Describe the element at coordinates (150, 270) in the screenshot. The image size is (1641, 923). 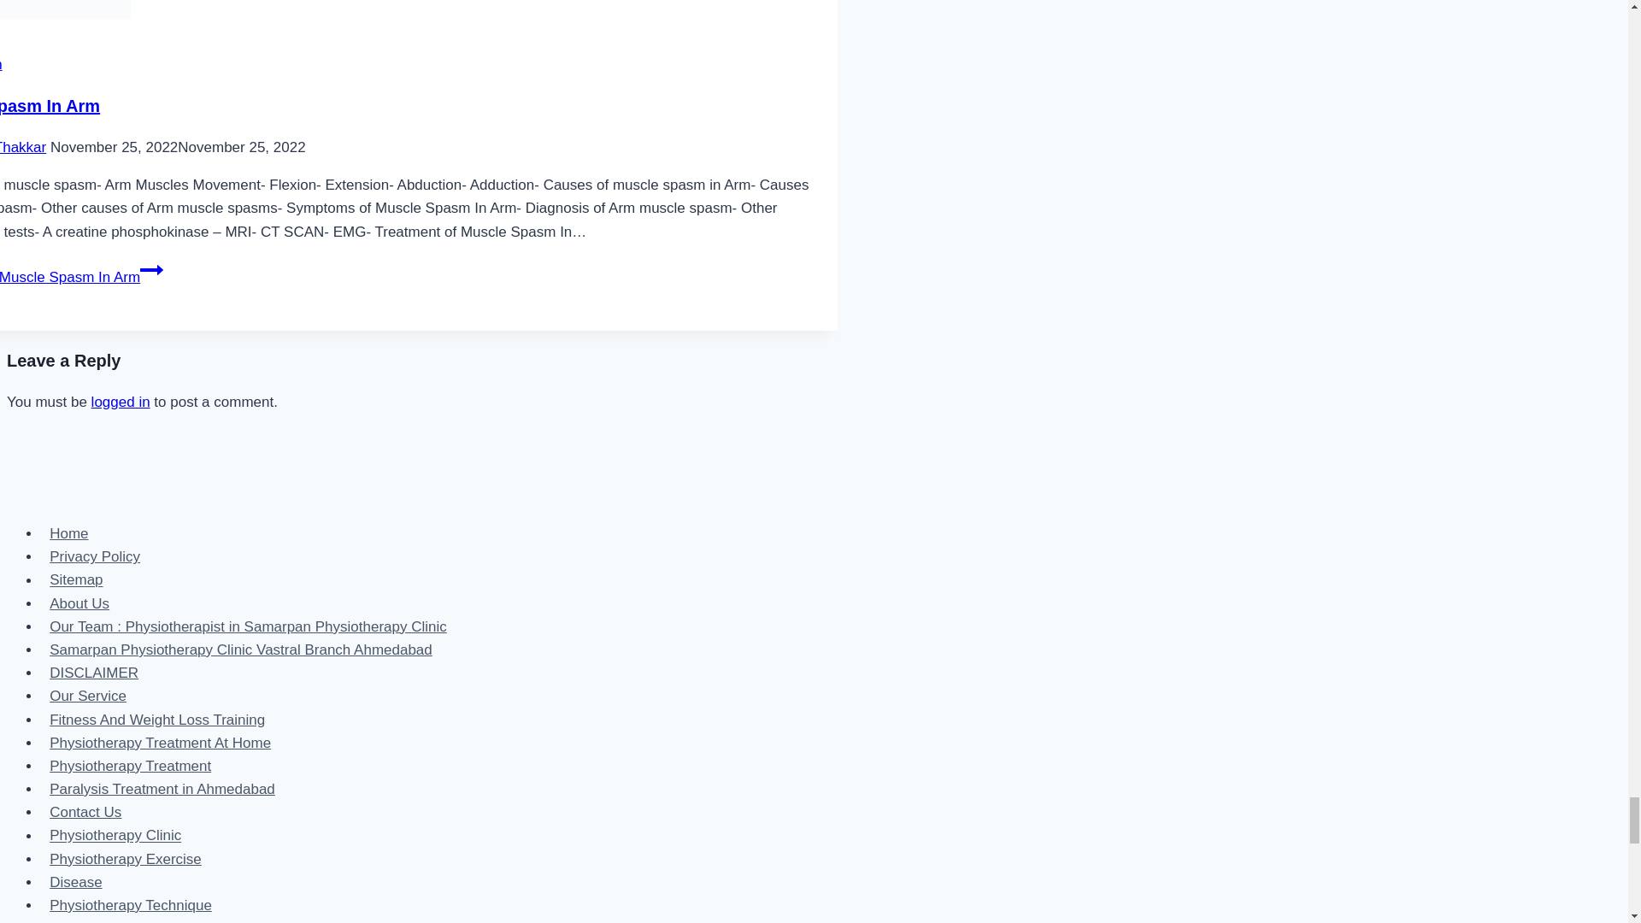
I see `Continue` at that location.